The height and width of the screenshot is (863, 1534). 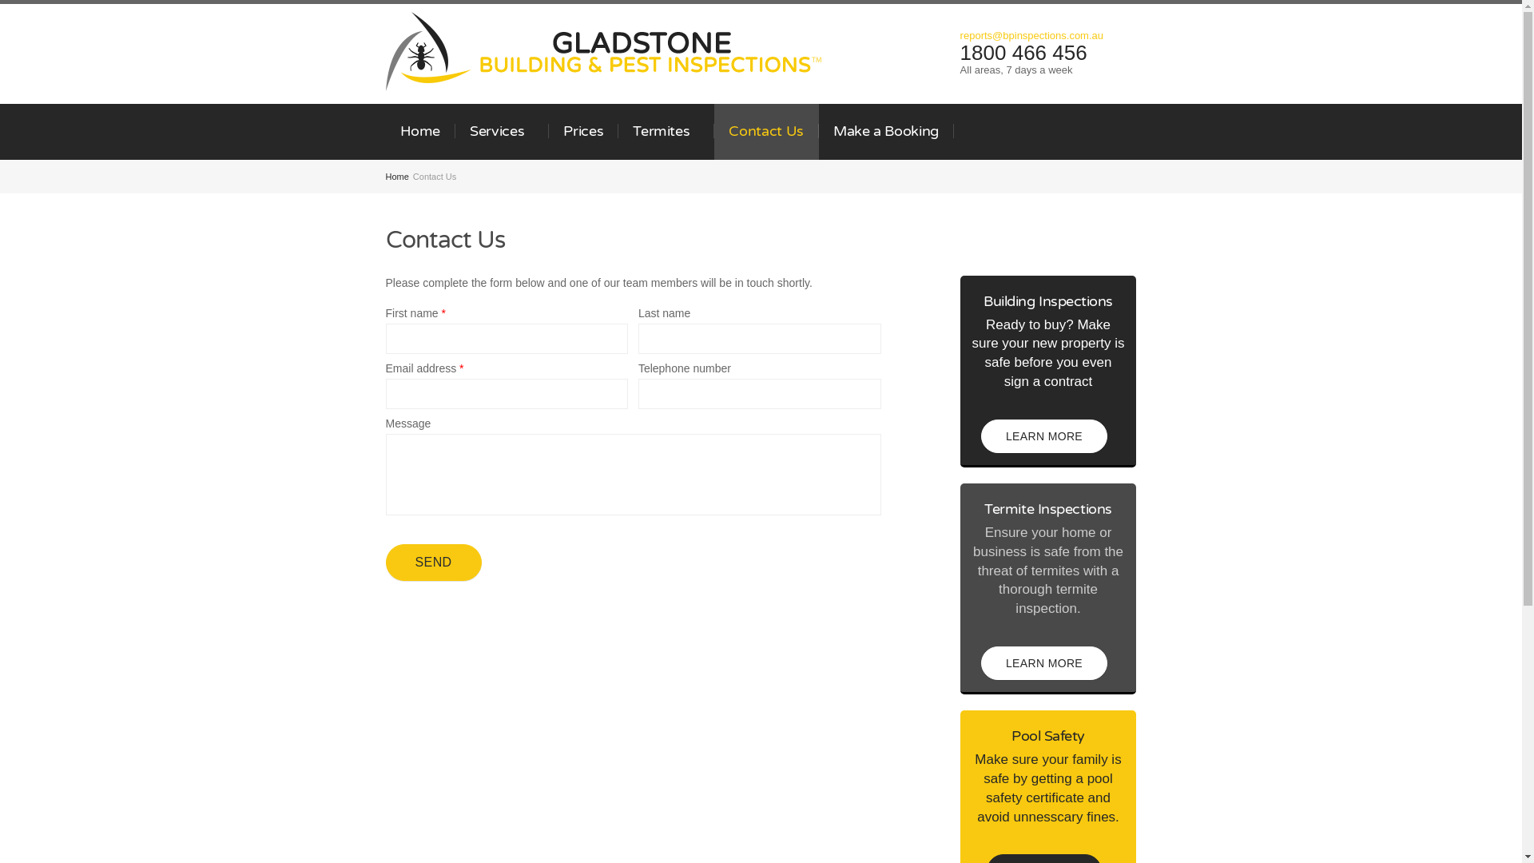 I want to click on Termite Inspections, so click(x=1048, y=511).